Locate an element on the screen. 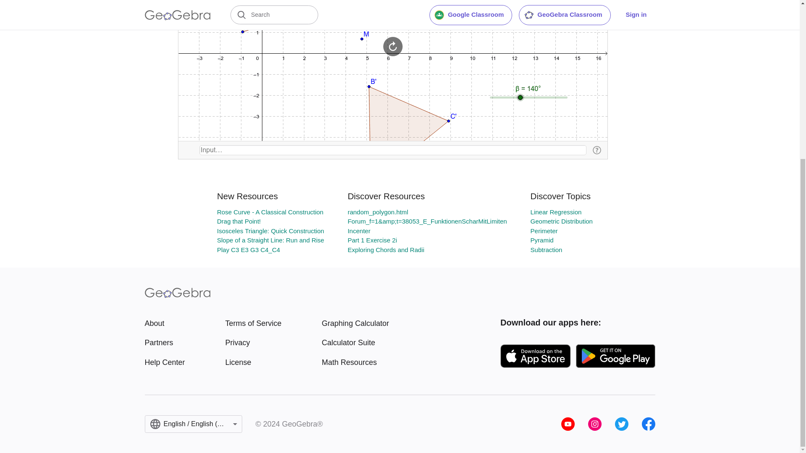 Image resolution: width=806 pixels, height=453 pixels. Youtube is located at coordinates (568, 424).